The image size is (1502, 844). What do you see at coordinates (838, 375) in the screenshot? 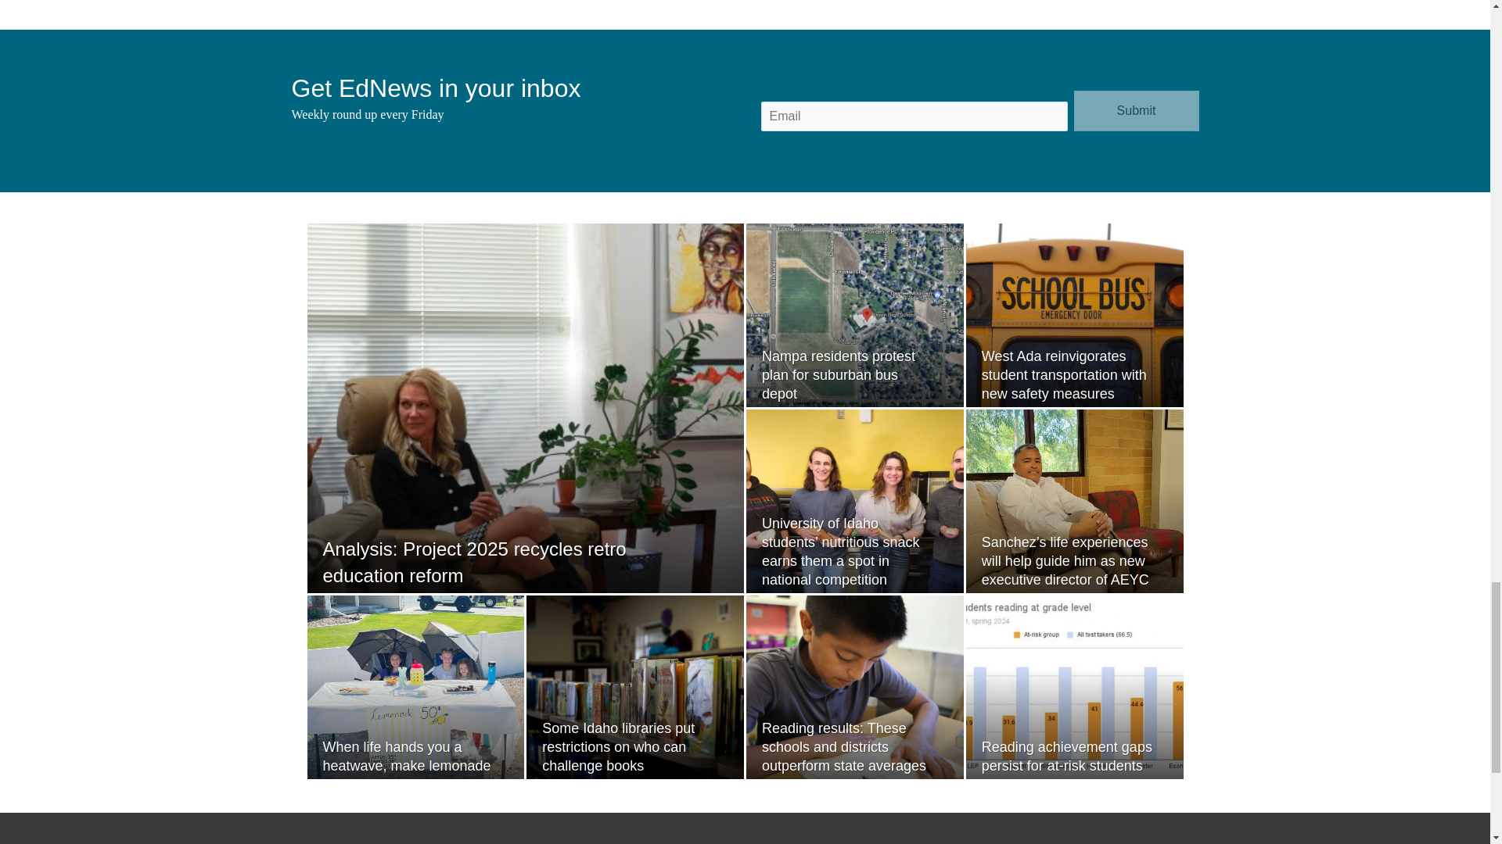
I see `Nampa residents protest plan for suburban bus depot` at bounding box center [838, 375].